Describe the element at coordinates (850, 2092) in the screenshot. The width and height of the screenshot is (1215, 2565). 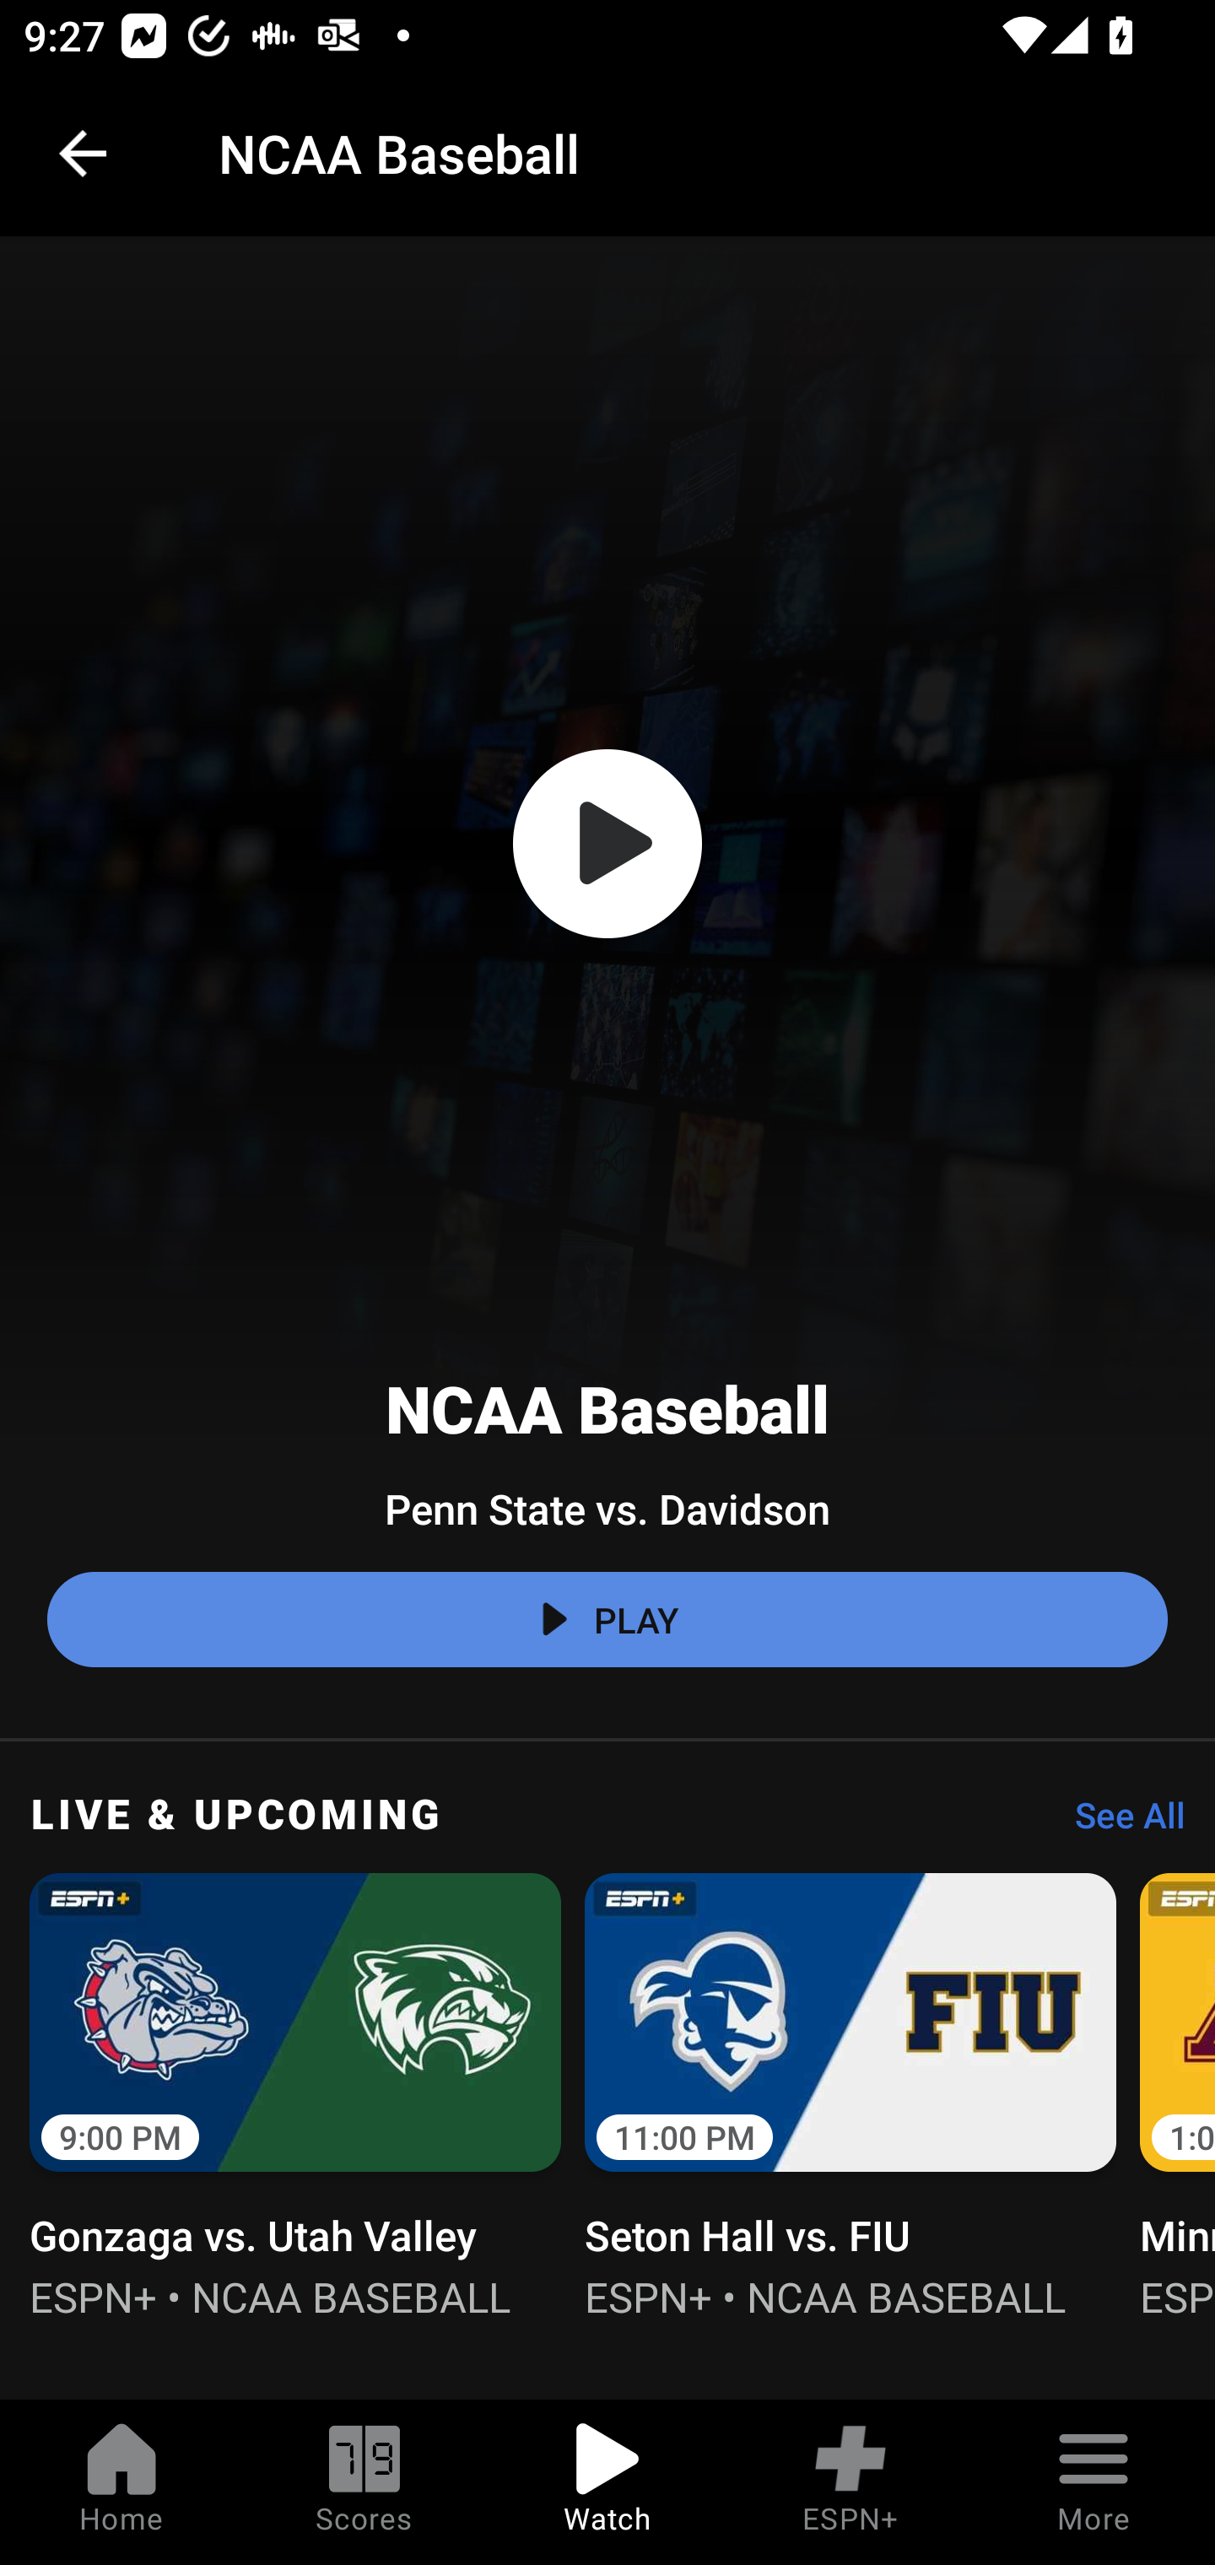
I see `11:00 PM Seton Hall vs. FIU ESPN+ • NCAA BASEBALL` at that location.